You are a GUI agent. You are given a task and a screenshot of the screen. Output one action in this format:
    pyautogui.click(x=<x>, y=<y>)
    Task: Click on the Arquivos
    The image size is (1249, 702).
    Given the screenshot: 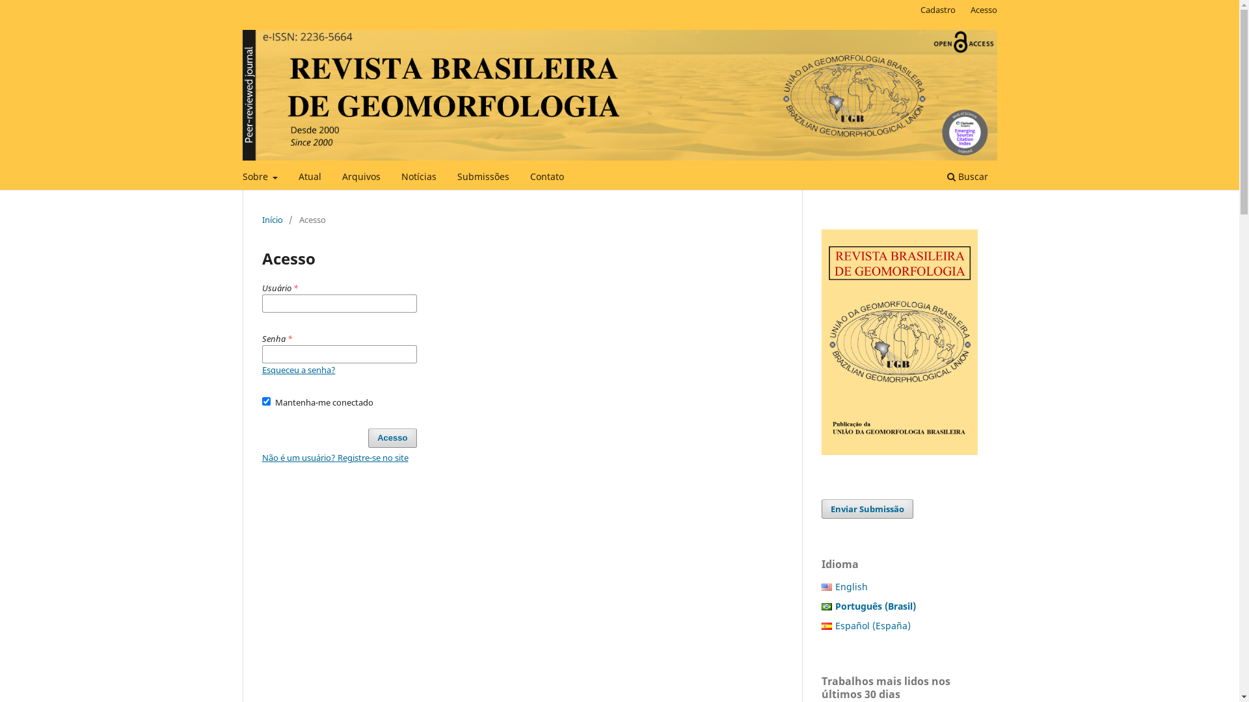 What is the action you would take?
    pyautogui.click(x=362, y=178)
    